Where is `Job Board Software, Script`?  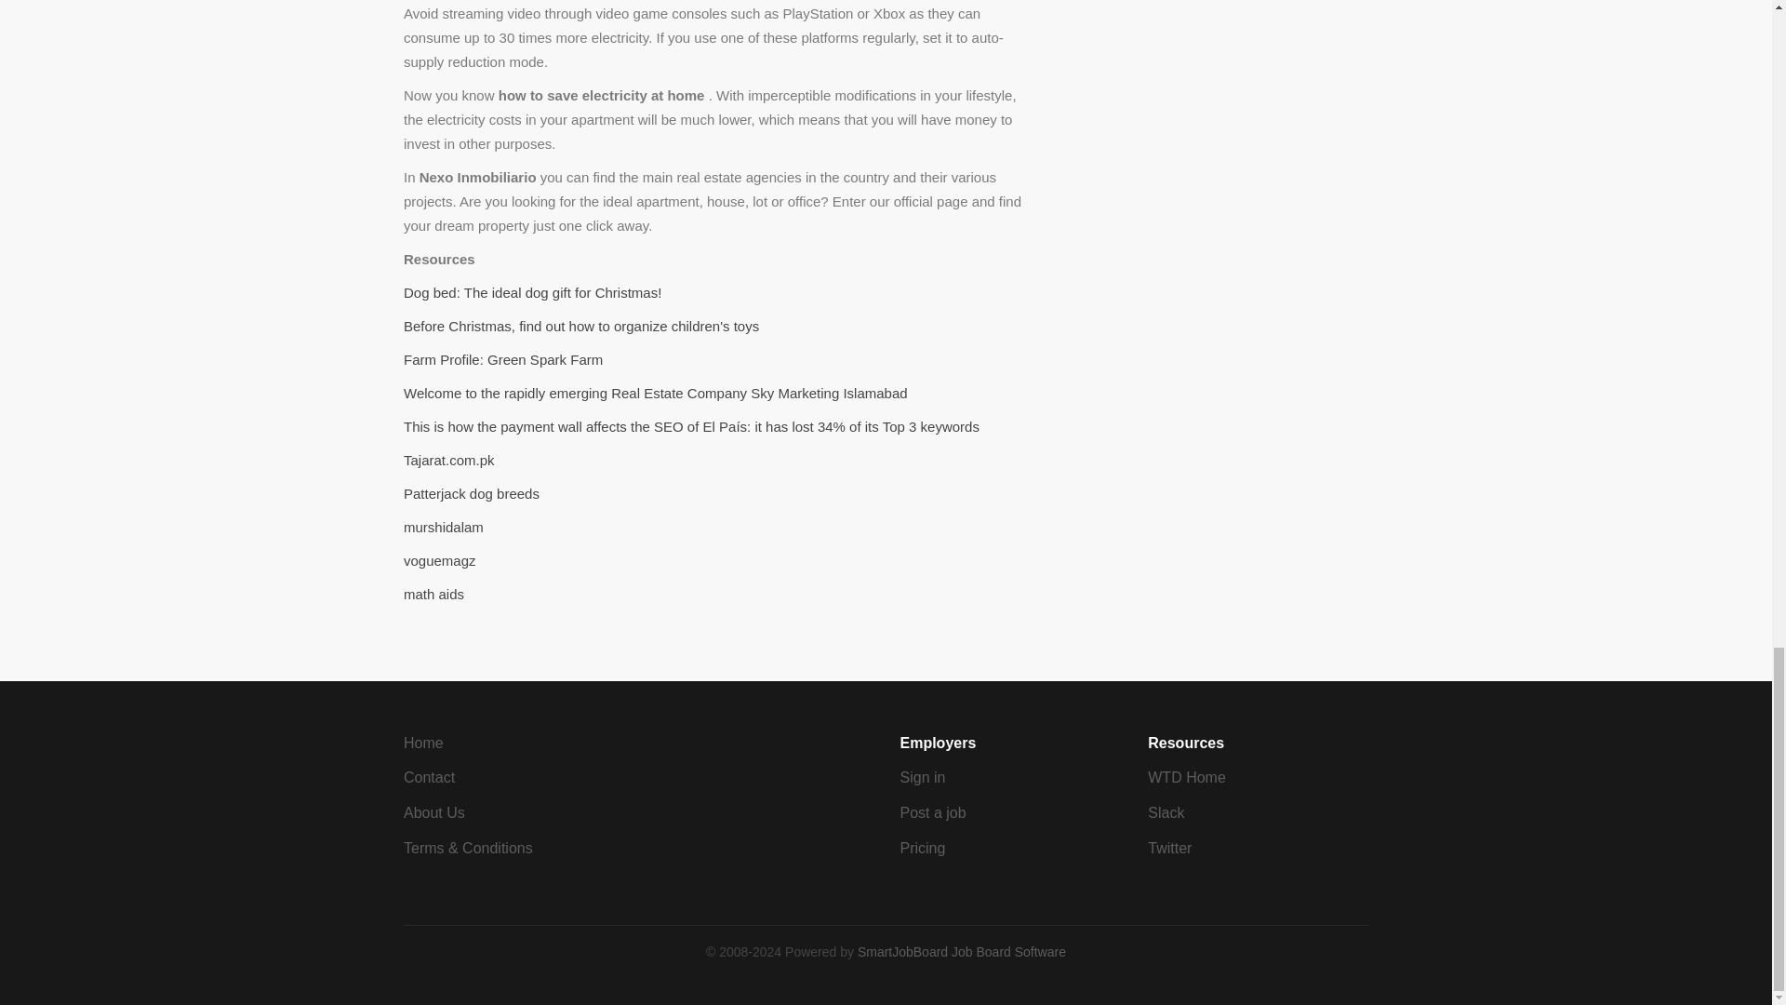 Job Board Software, Script is located at coordinates (962, 952).